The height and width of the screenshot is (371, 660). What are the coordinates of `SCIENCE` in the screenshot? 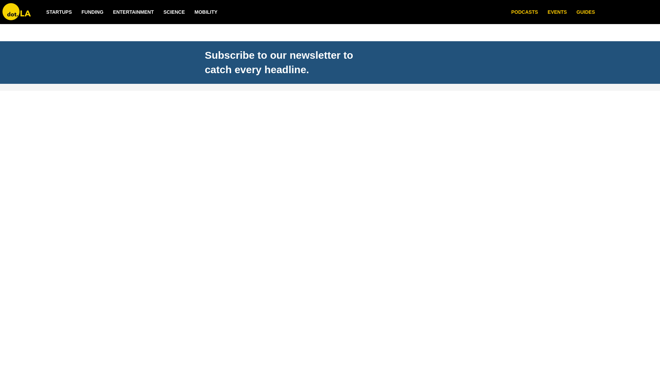 It's located at (174, 12).